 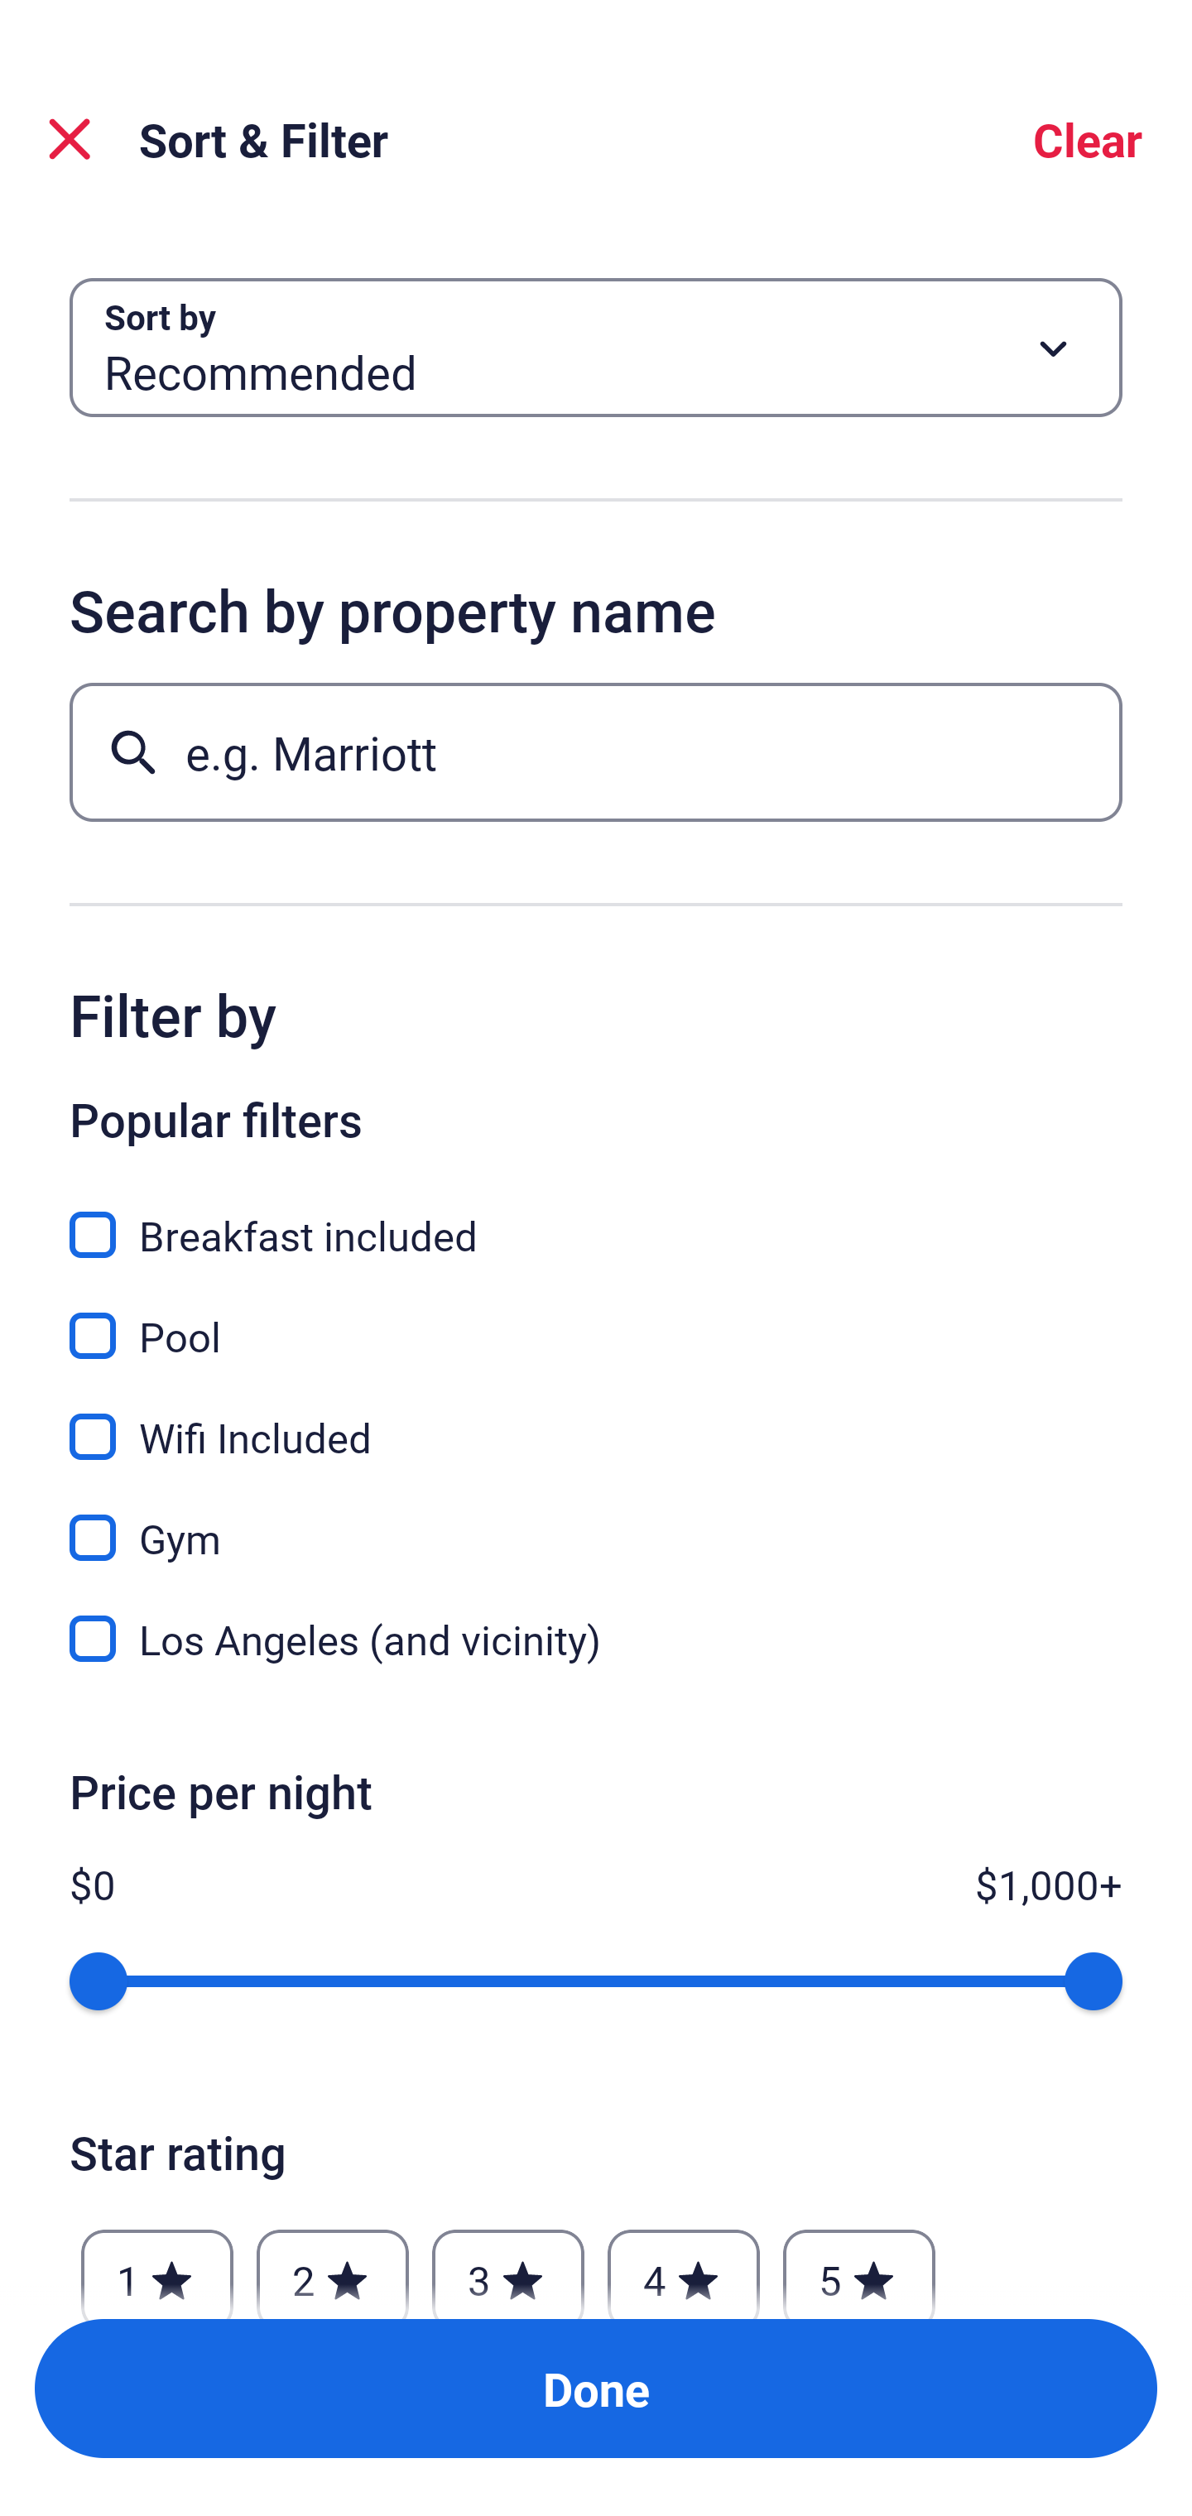 I want to click on 2, so click(x=332, y=2265).